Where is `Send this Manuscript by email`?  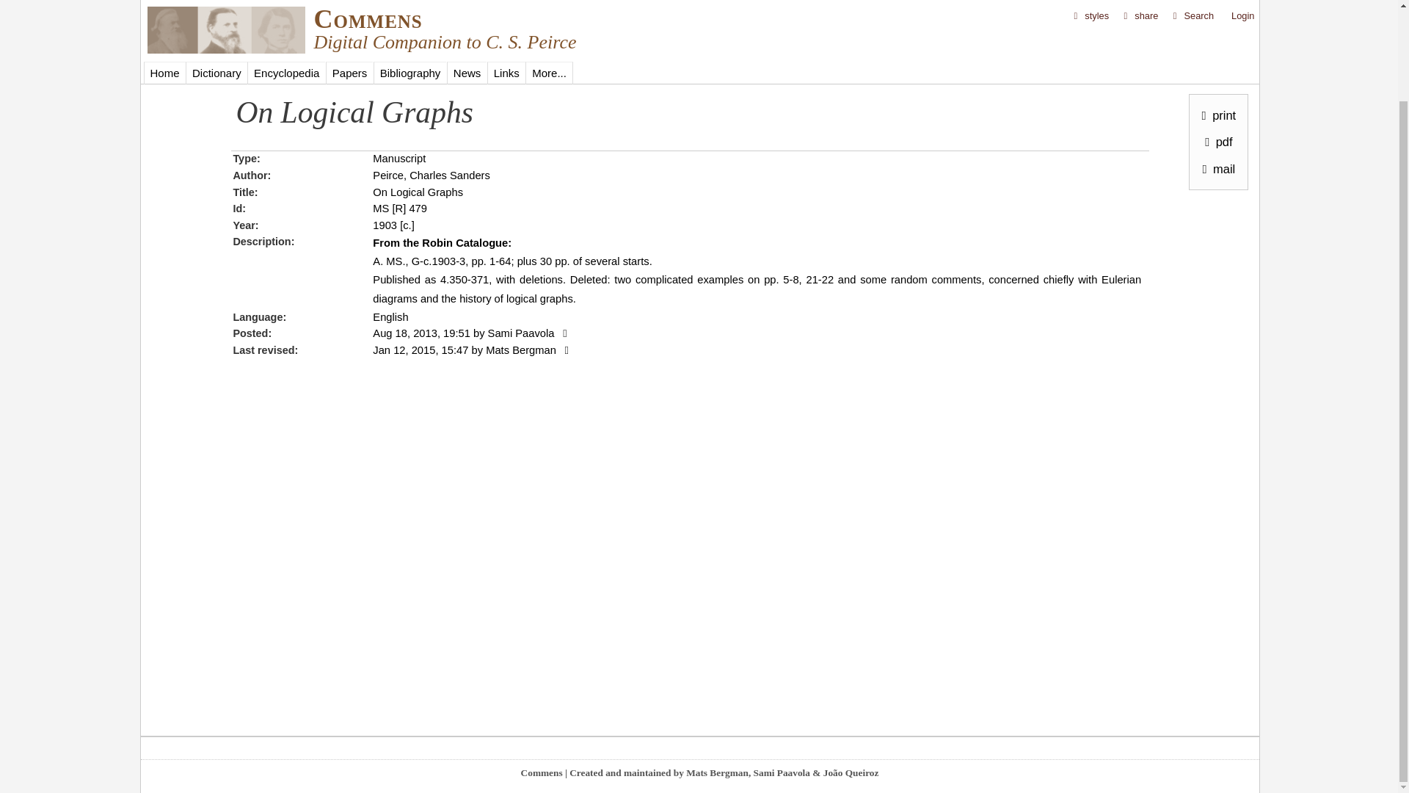
Send this Manuscript by email is located at coordinates (1215, 63).